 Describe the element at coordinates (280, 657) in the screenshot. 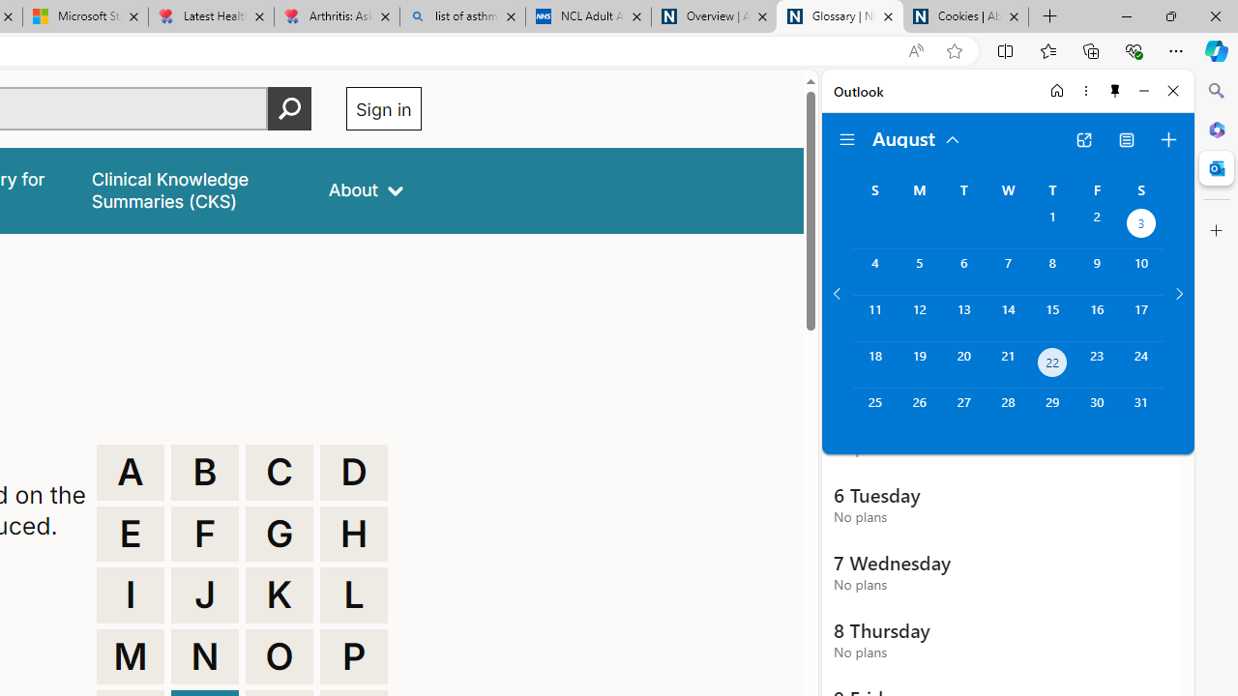

I see `O` at that location.